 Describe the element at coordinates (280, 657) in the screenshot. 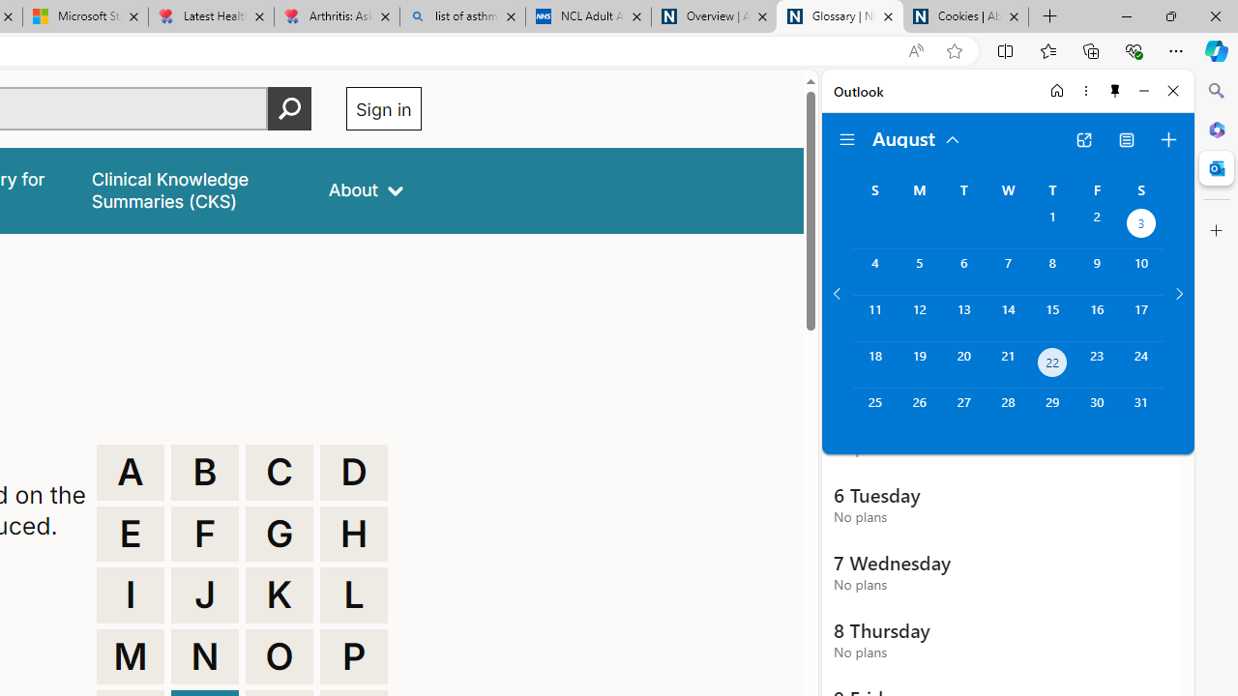

I see `O` at that location.